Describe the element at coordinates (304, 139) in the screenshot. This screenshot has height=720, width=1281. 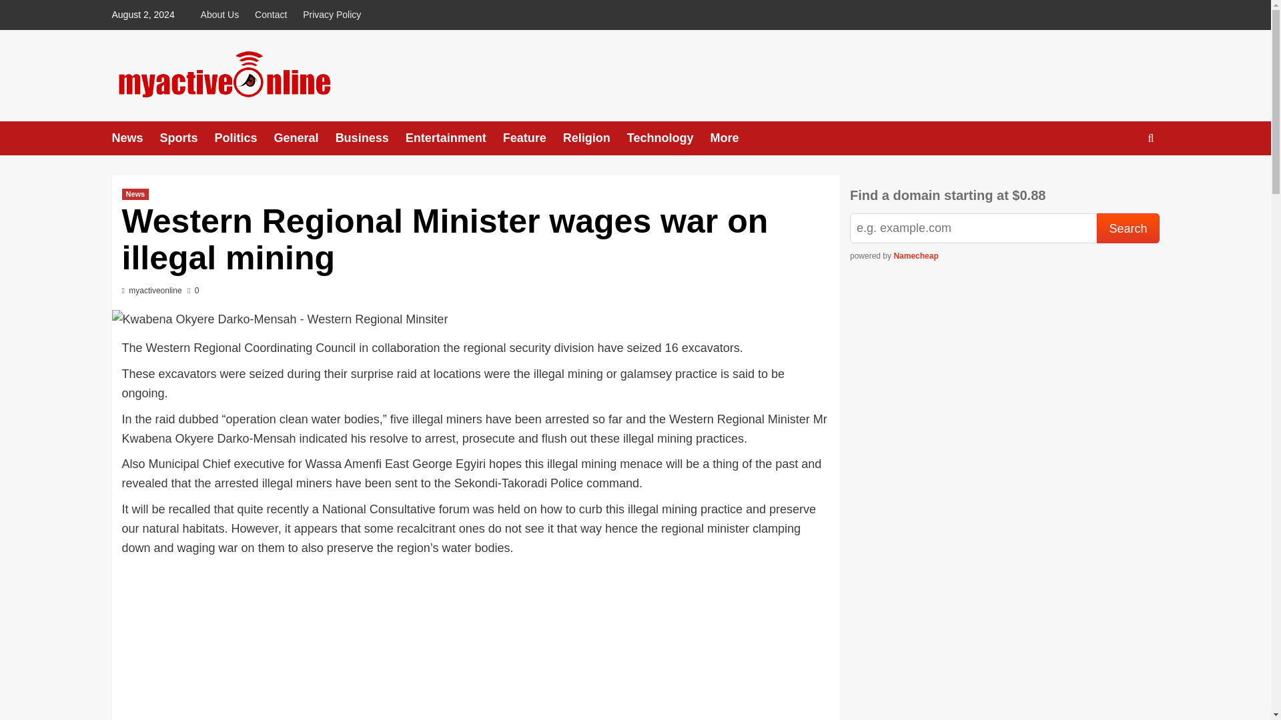
I see `General` at that location.